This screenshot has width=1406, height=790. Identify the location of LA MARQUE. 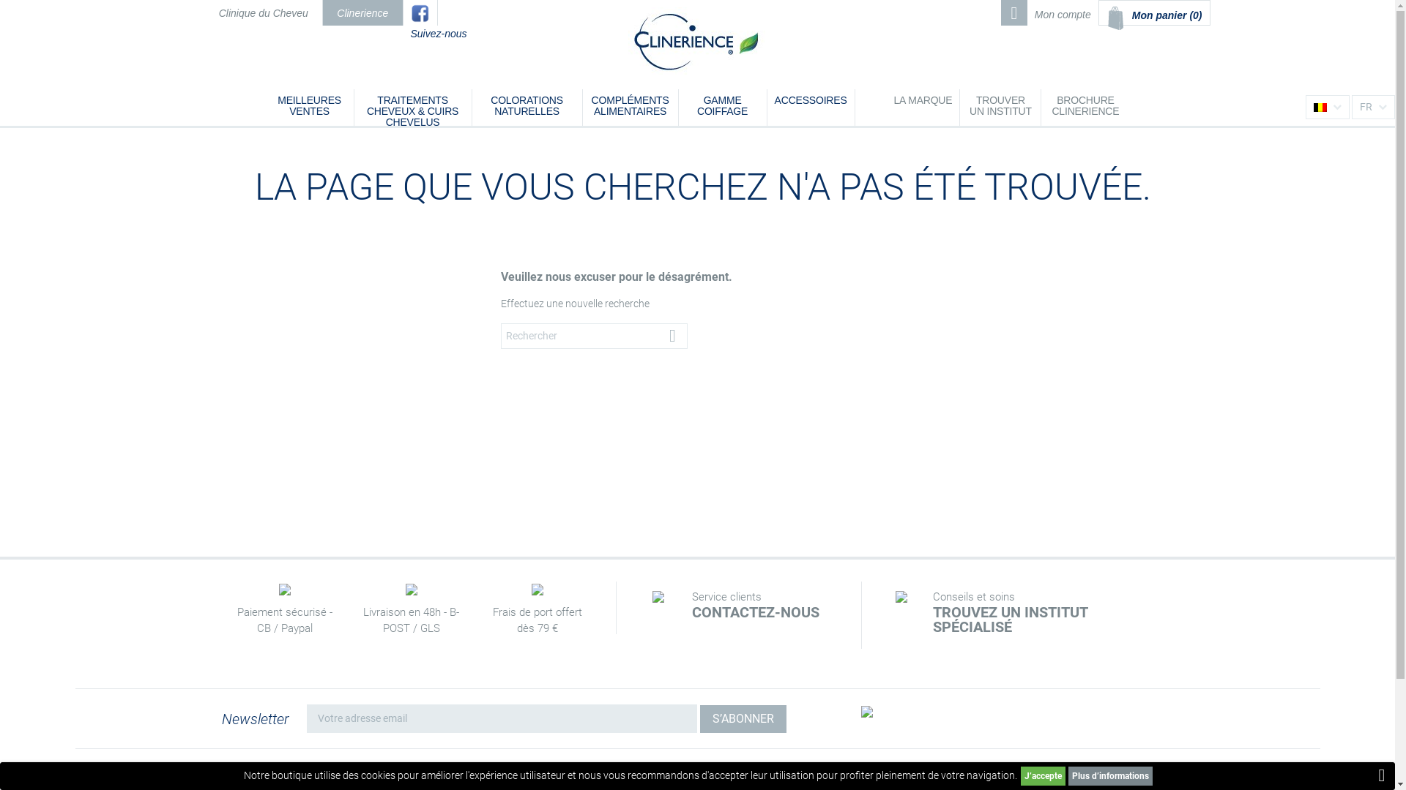
(923, 108).